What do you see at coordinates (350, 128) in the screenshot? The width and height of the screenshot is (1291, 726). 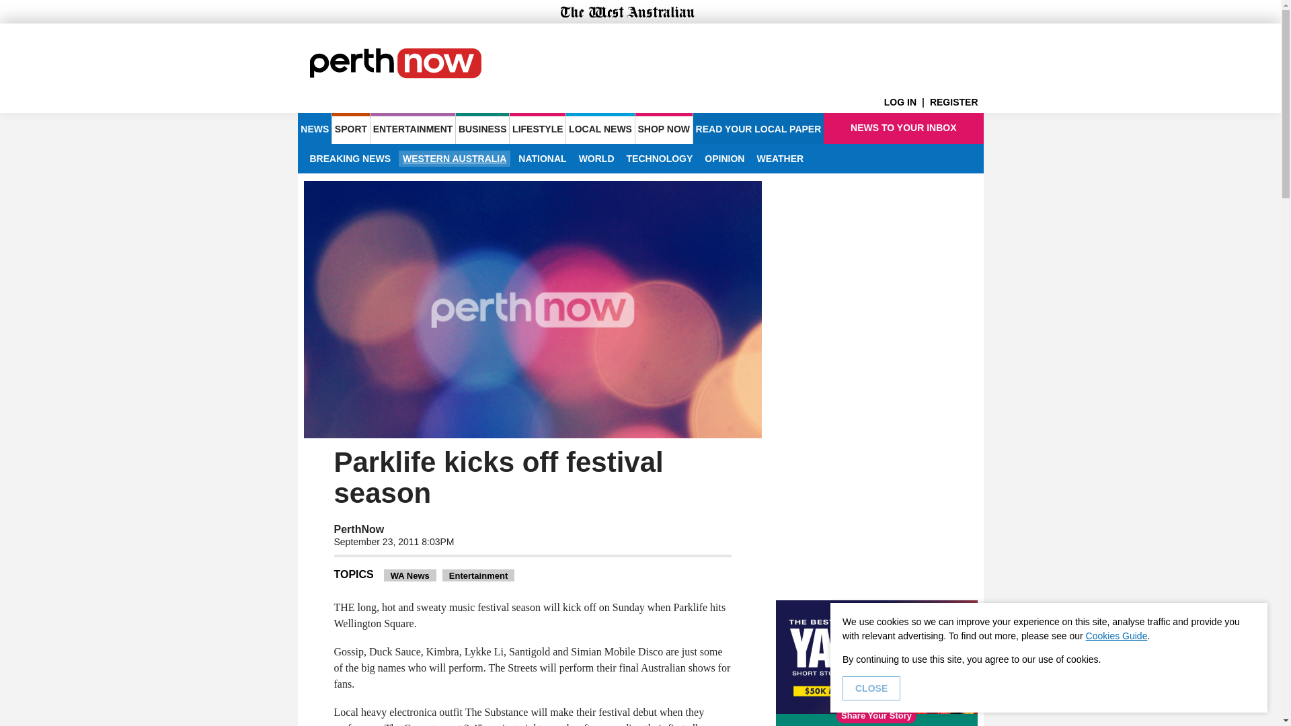 I see `SPORT` at bounding box center [350, 128].